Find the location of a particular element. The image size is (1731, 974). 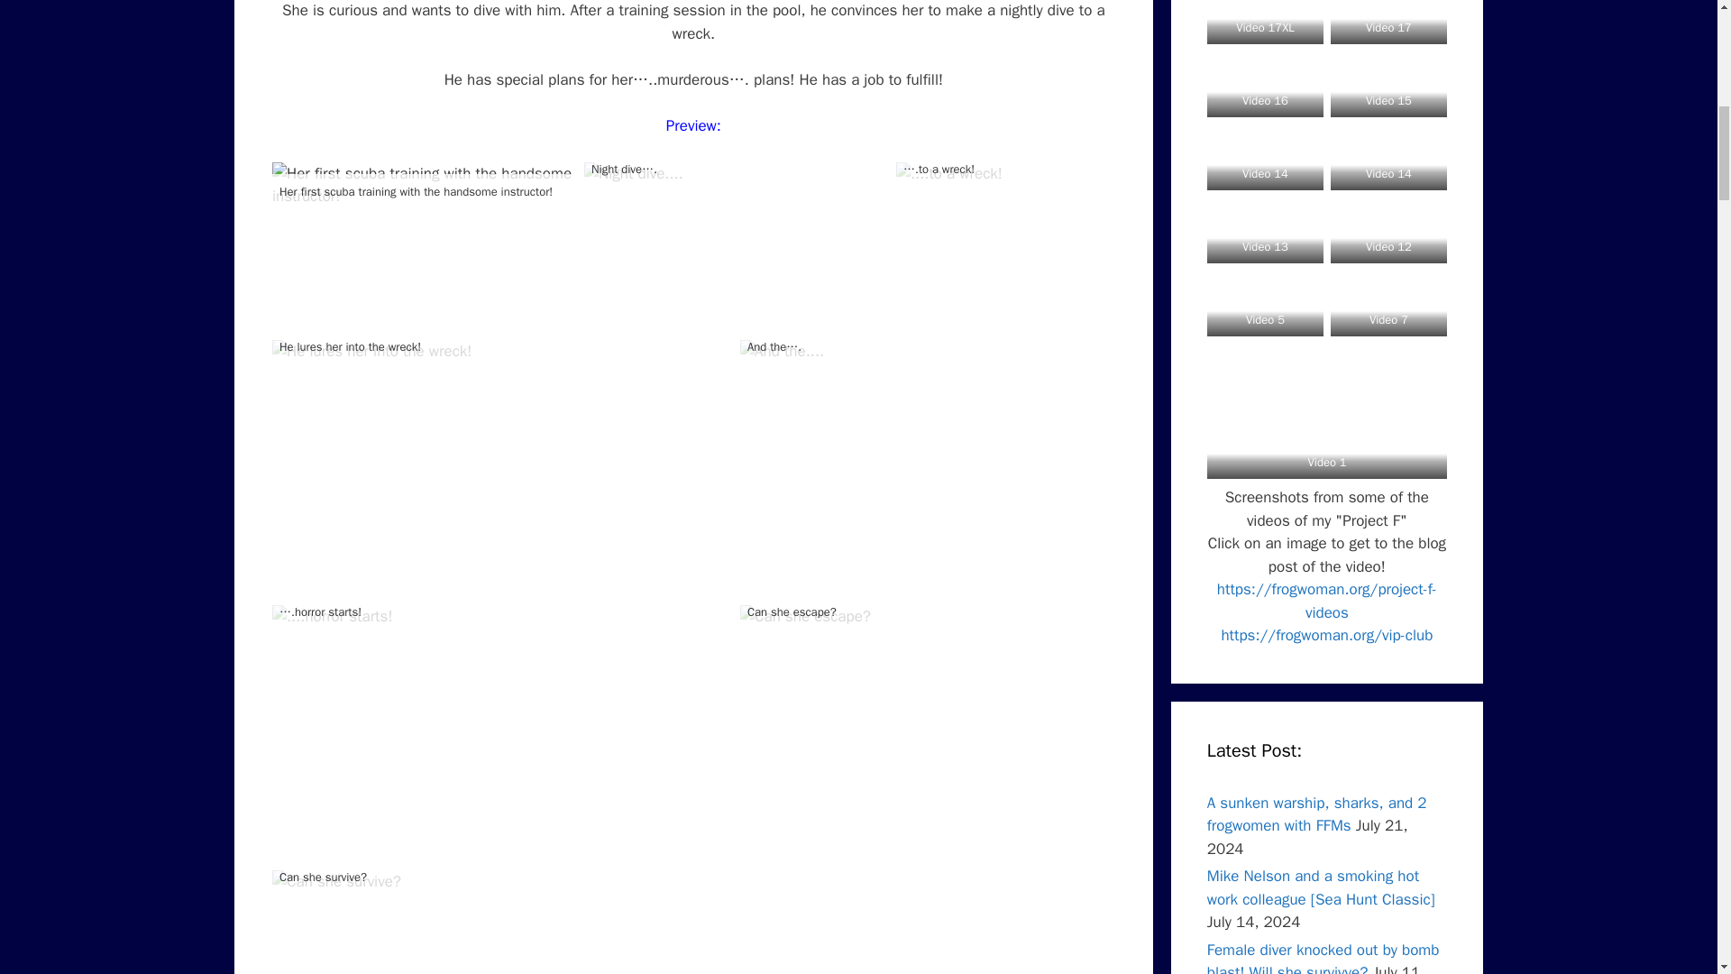

vlcsnap-2020-05-10-13h52m53s734 is located at coordinates (948, 174).